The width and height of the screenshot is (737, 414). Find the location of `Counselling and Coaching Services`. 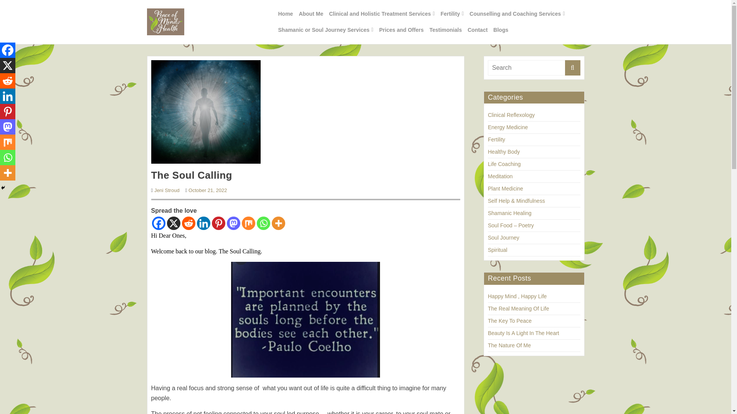

Counselling and Coaching Services is located at coordinates (517, 14).